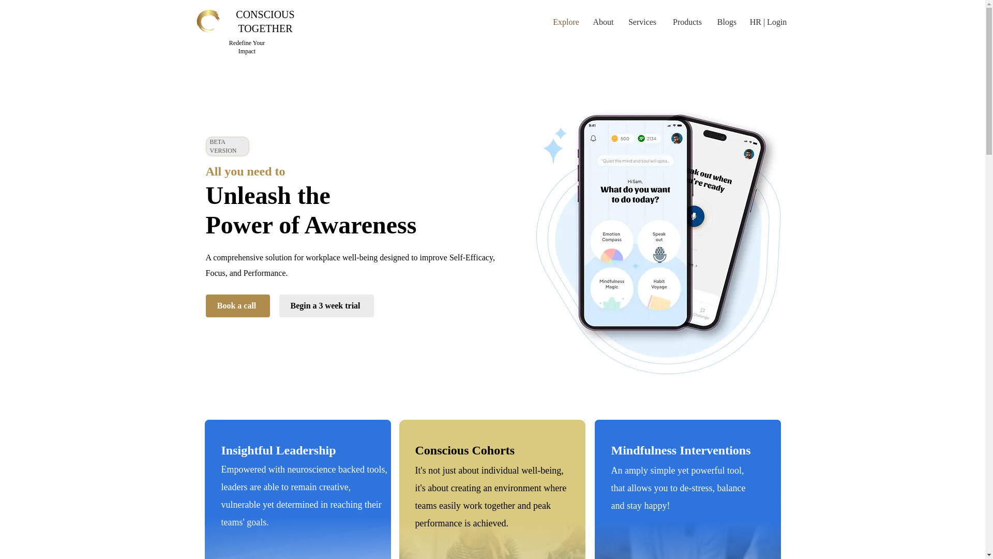  What do you see at coordinates (265, 21) in the screenshot?
I see `CONSCIOUS TOGETHER` at bounding box center [265, 21].